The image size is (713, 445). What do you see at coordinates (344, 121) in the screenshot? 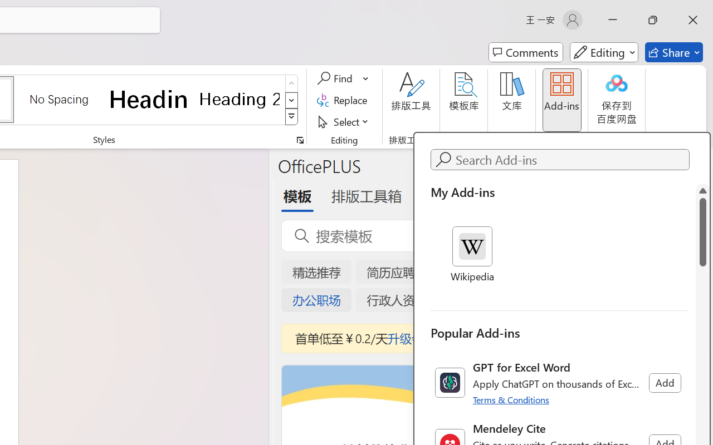
I see `Select` at bounding box center [344, 121].